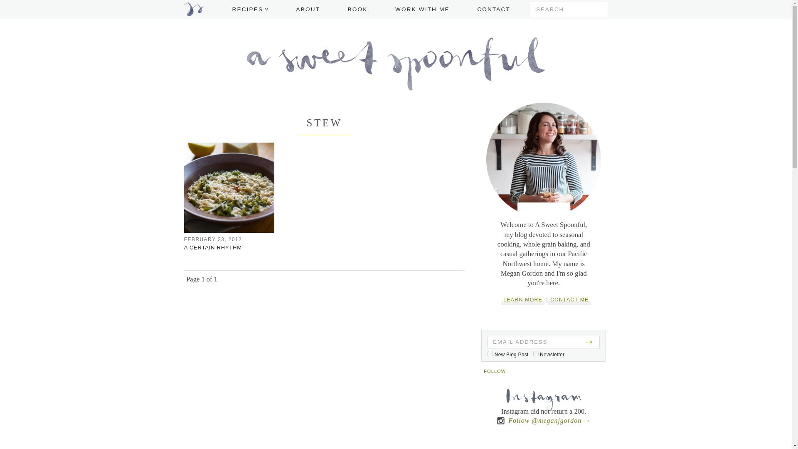 The width and height of the screenshot is (798, 449). I want to click on Submit, so click(600, 9).